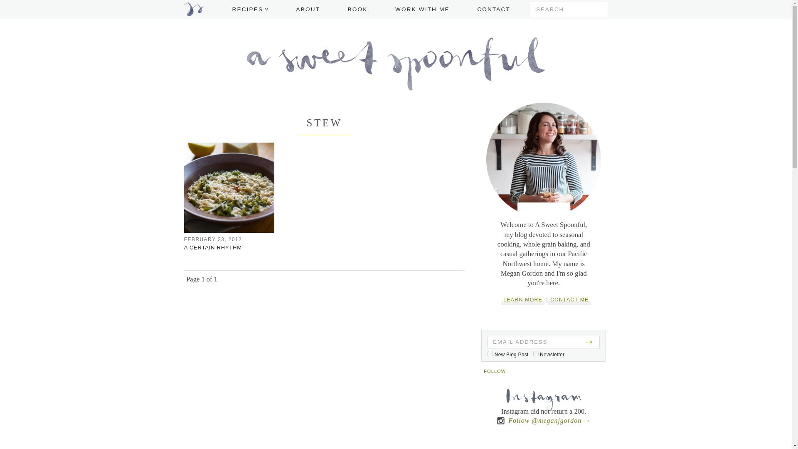 The width and height of the screenshot is (798, 449). I want to click on Submit, so click(600, 9).